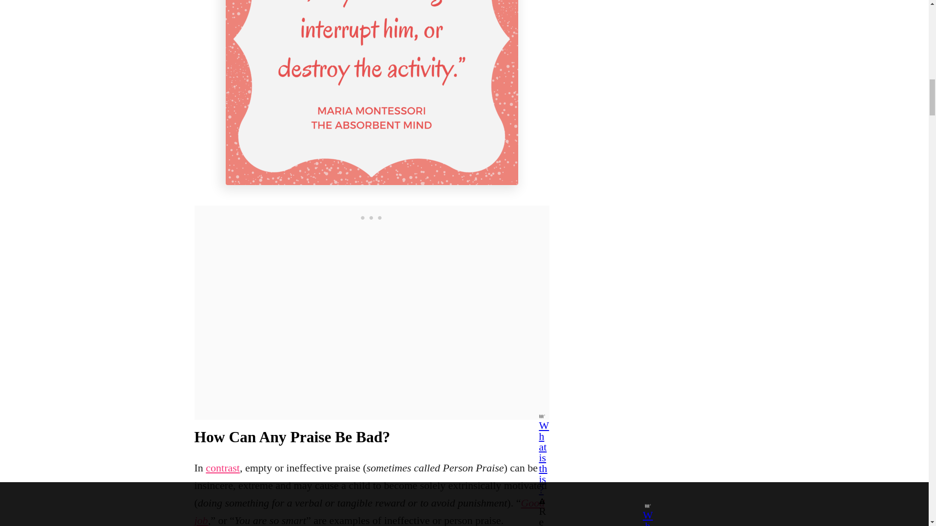 This screenshot has height=526, width=936. What do you see at coordinates (369, 511) in the screenshot?
I see `Good job` at bounding box center [369, 511].